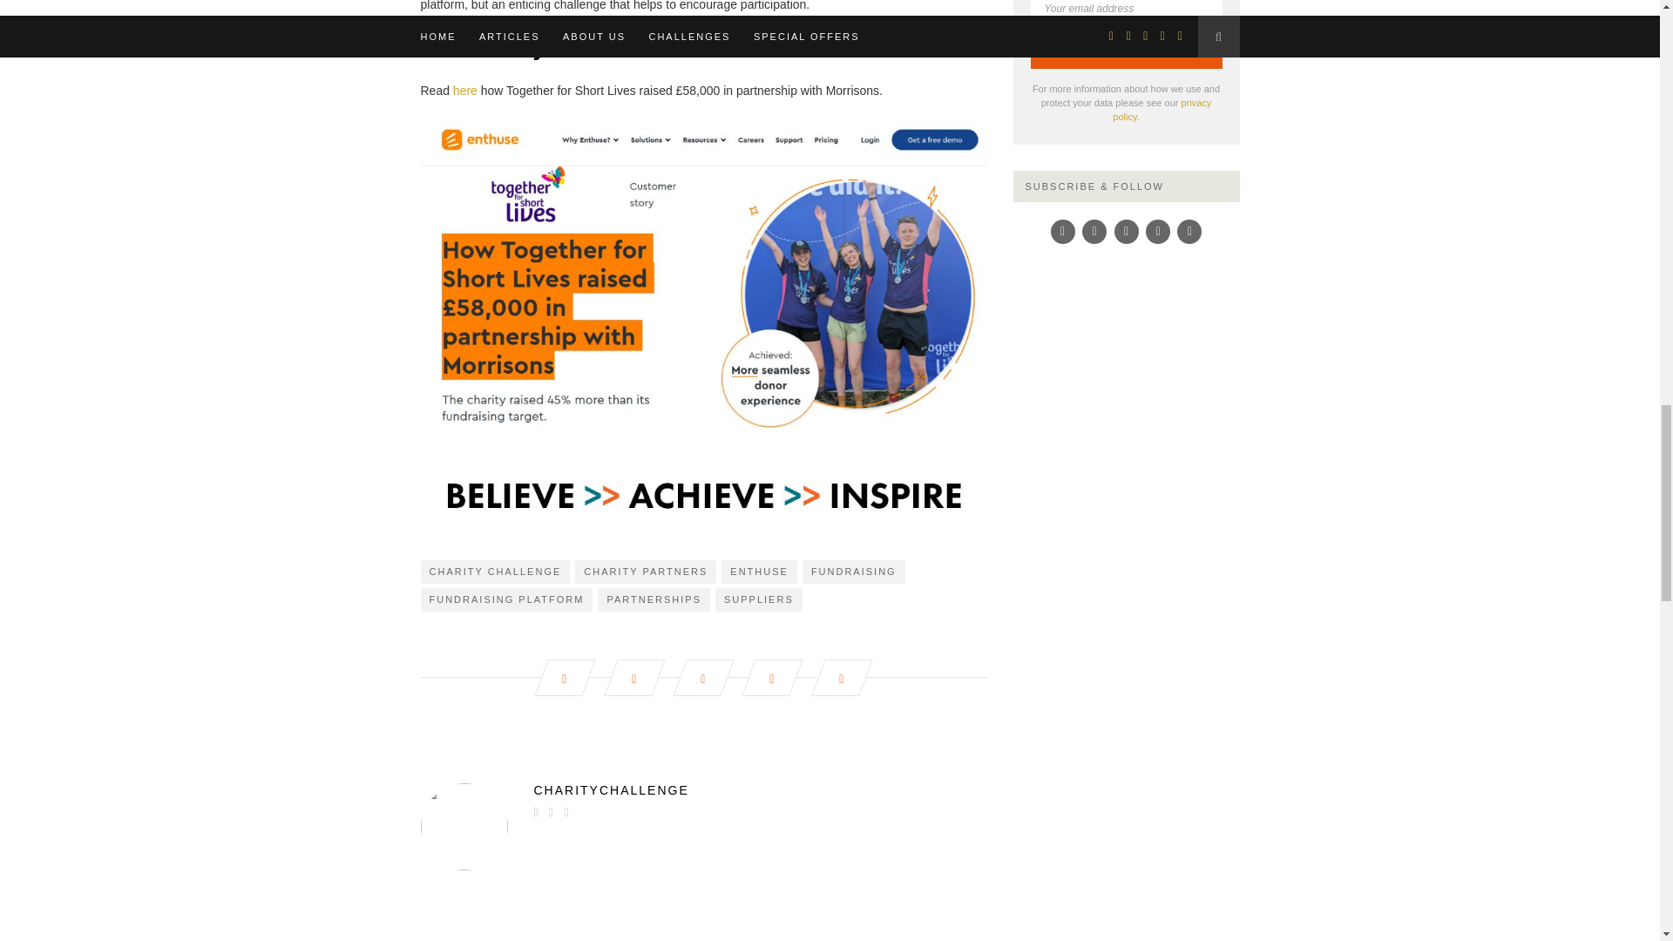  What do you see at coordinates (759, 572) in the screenshot?
I see `ENTHUSE` at bounding box center [759, 572].